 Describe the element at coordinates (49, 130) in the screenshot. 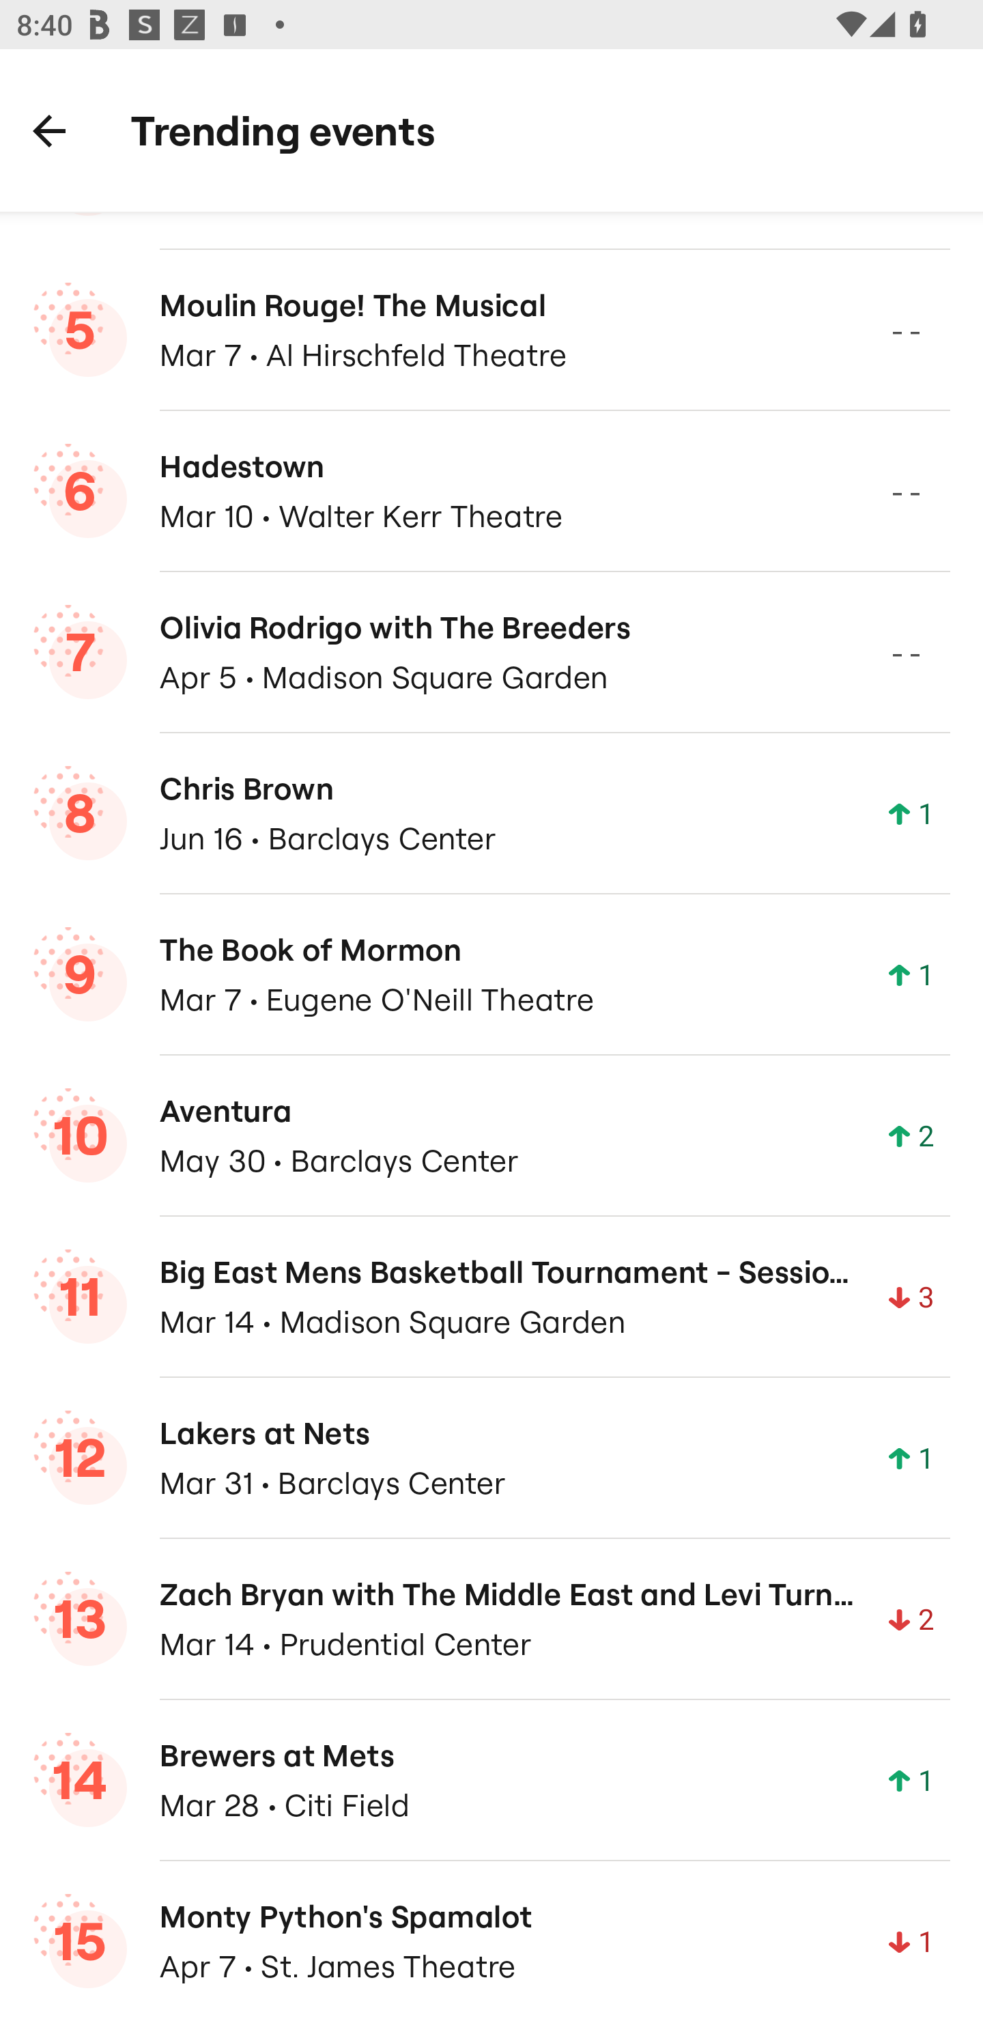

I see `Back` at that location.